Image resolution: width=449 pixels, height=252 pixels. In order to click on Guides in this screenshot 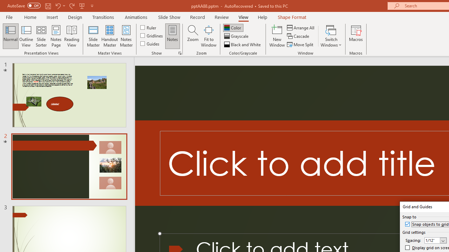, I will do `click(150, 43)`.